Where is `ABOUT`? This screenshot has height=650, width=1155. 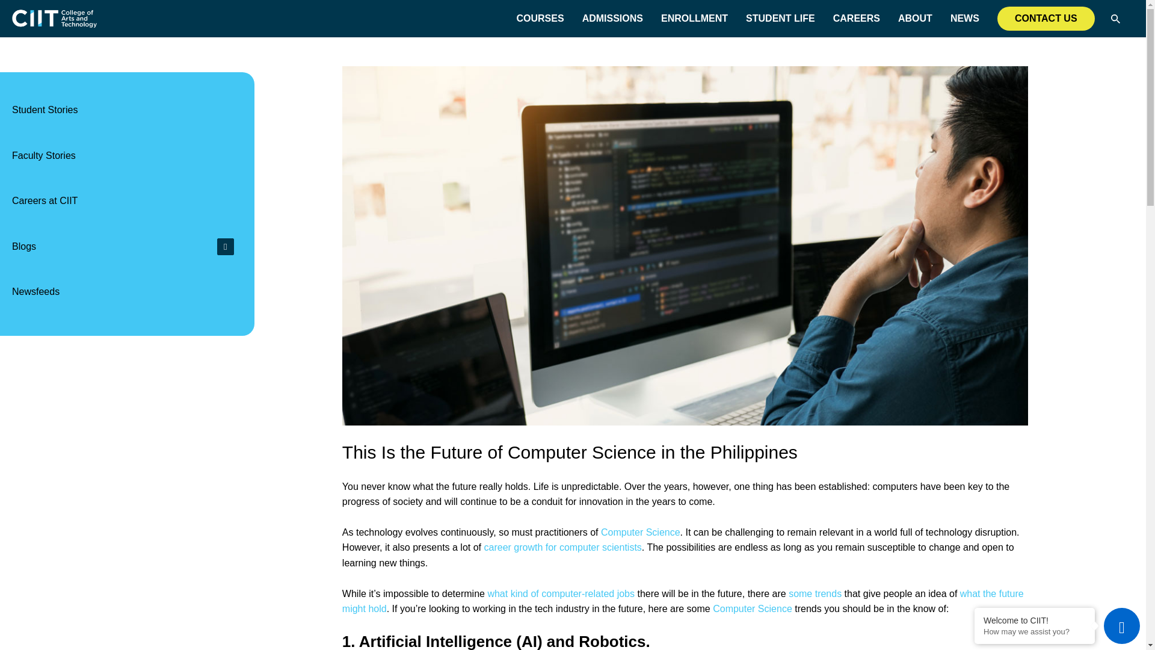 ABOUT is located at coordinates (915, 18).